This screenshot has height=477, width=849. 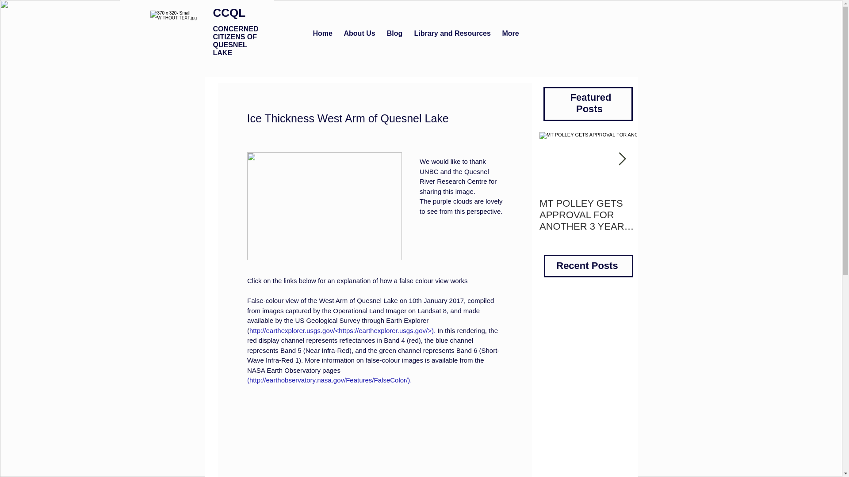 I want to click on Home, so click(x=322, y=33).